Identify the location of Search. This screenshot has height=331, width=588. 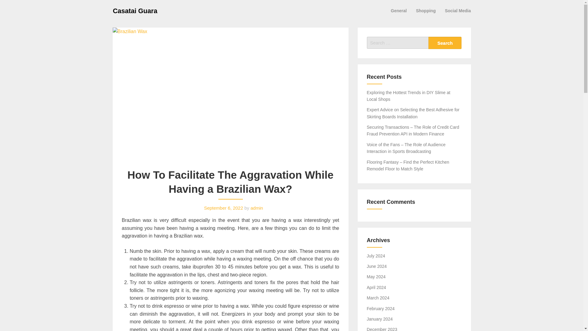
(445, 43).